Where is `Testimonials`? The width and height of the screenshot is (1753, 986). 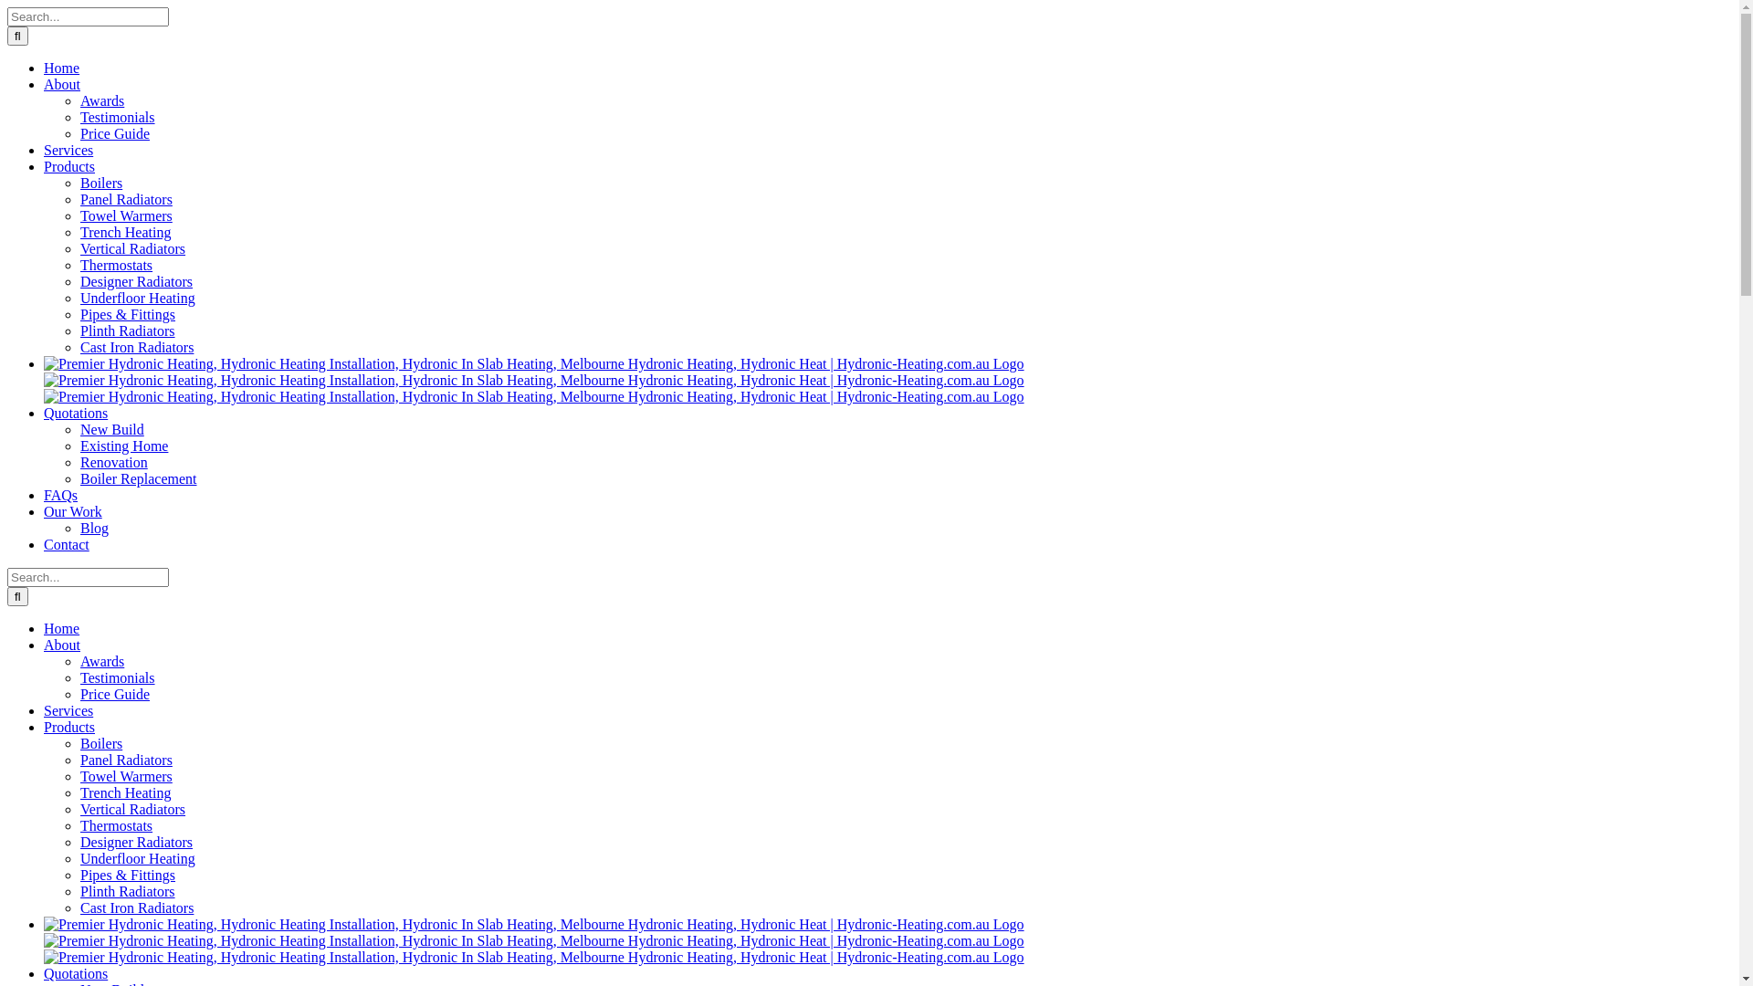 Testimonials is located at coordinates (118, 677).